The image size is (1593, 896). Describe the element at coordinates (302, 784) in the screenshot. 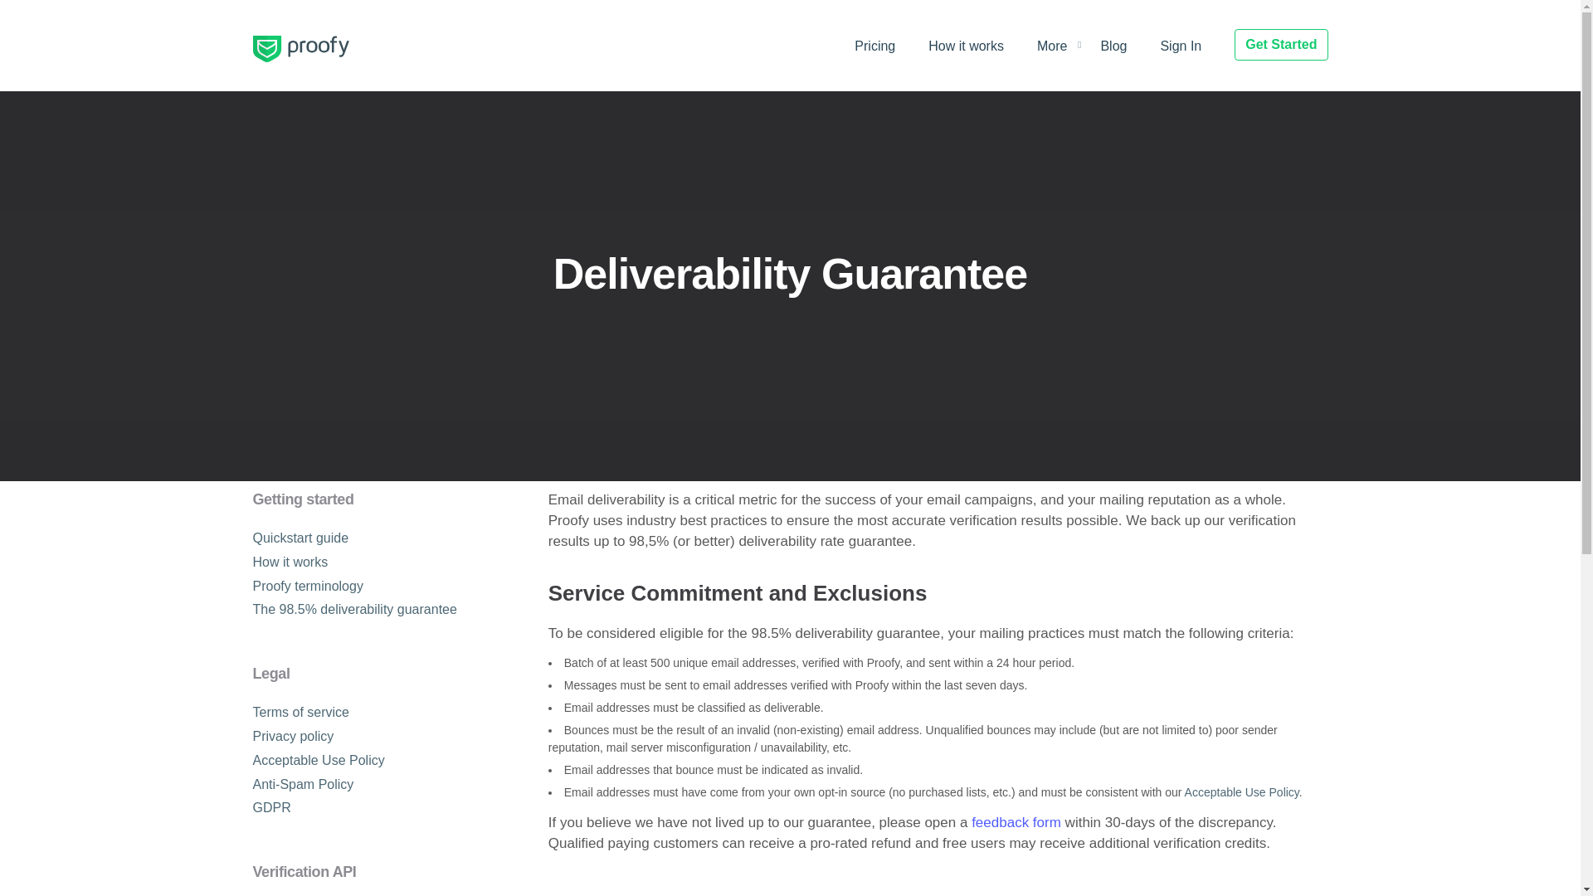

I see `Anti-Spam Policy` at that location.